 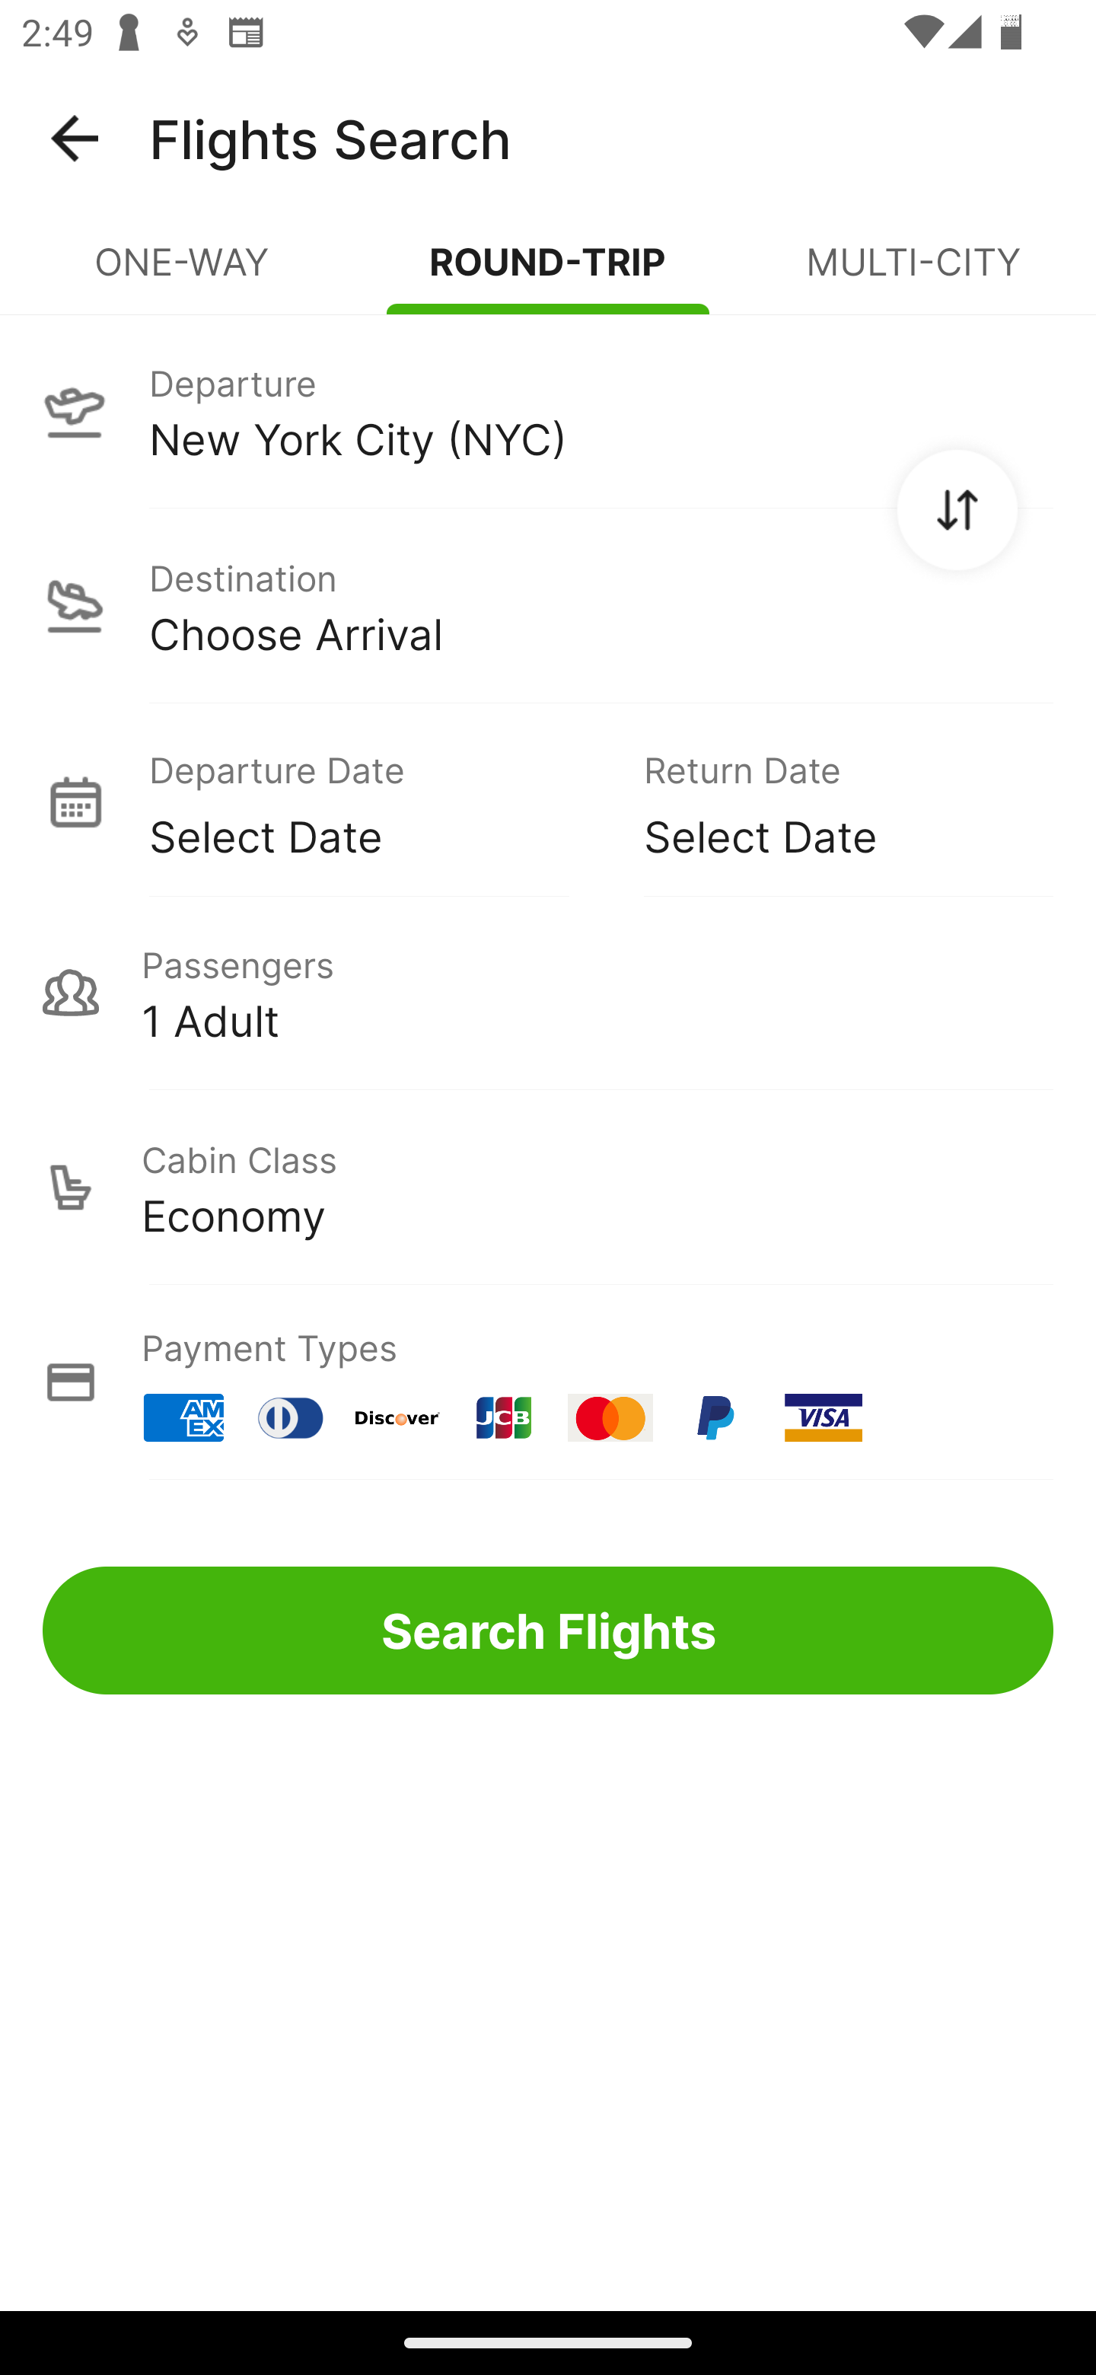 I want to click on Cabin Class Economy, so click(x=548, y=1187).